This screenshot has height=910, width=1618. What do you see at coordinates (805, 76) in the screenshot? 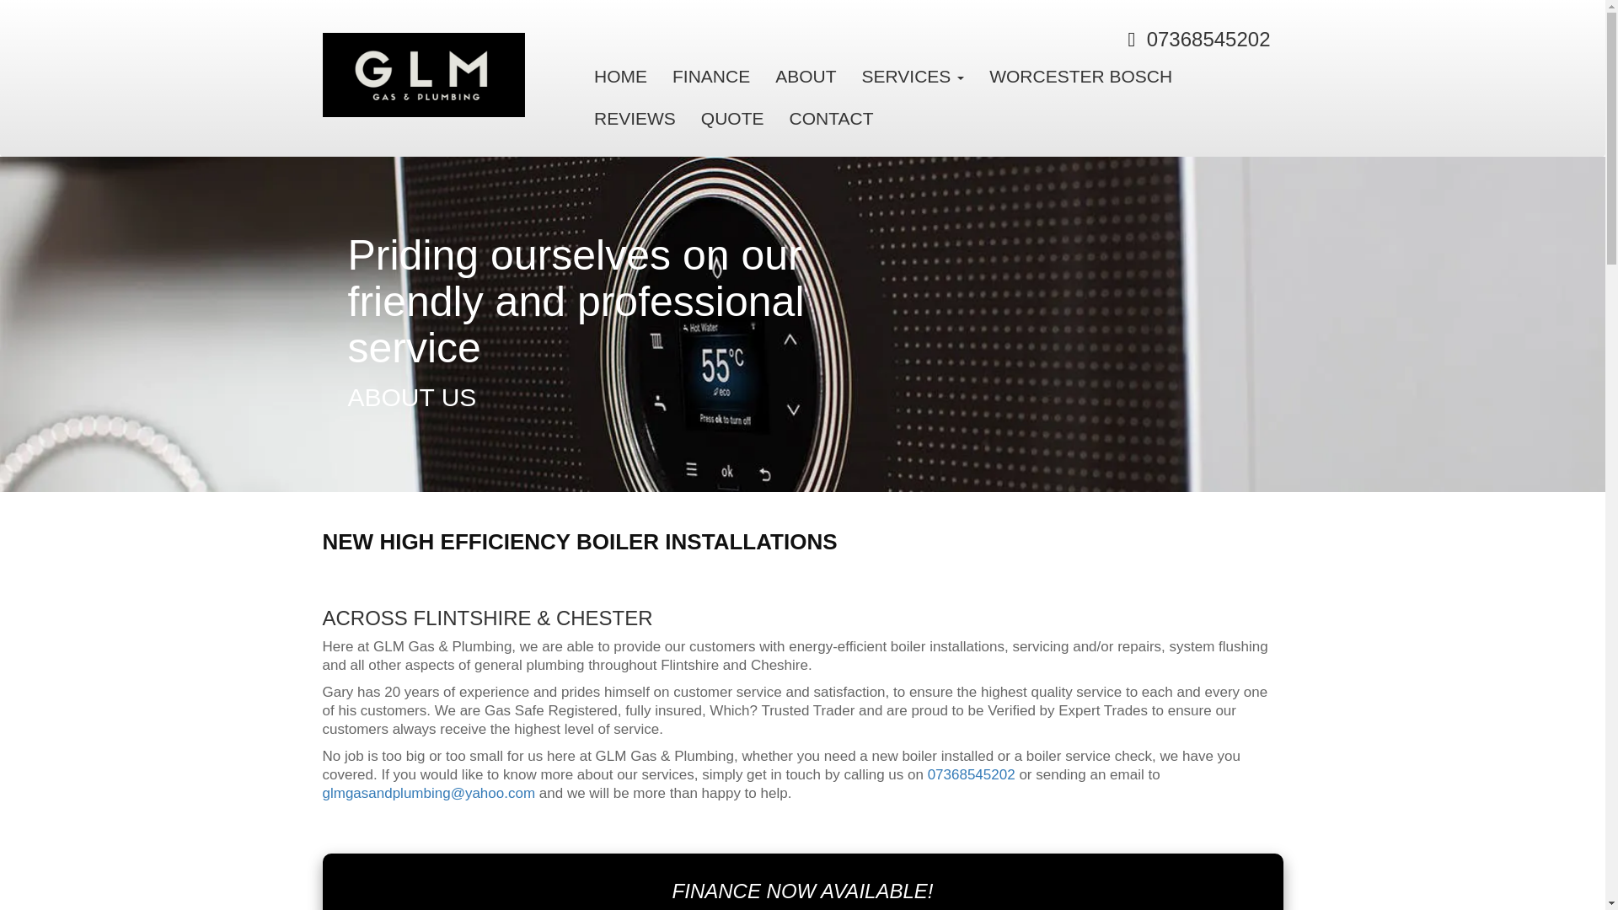
I see `ABOUT` at bounding box center [805, 76].